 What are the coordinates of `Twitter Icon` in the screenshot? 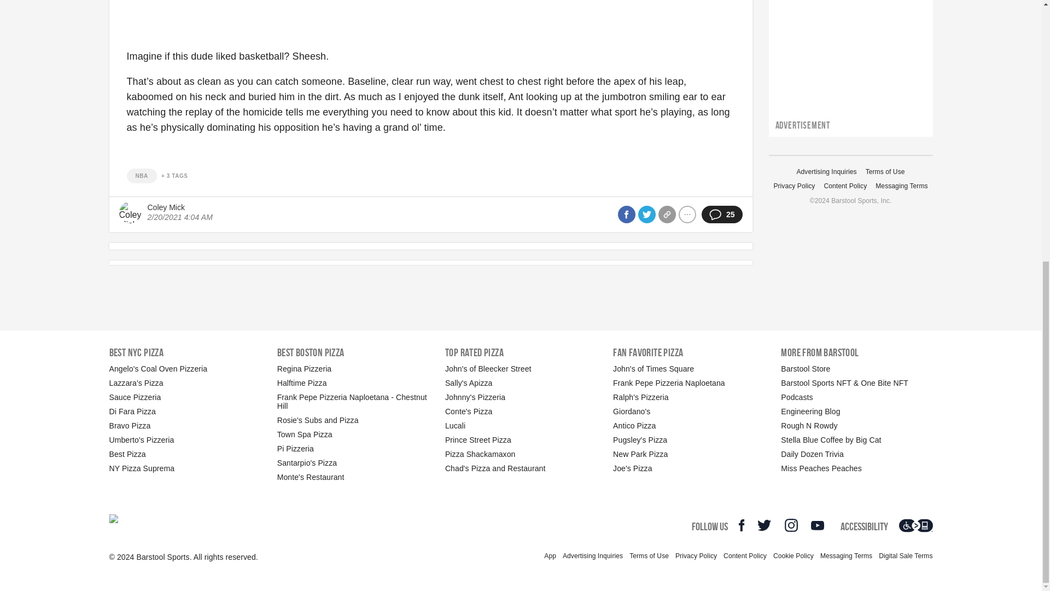 It's located at (763, 525).